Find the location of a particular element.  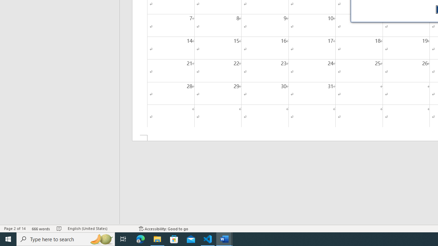

Word - 2 running windows is located at coordinates (224, 239).